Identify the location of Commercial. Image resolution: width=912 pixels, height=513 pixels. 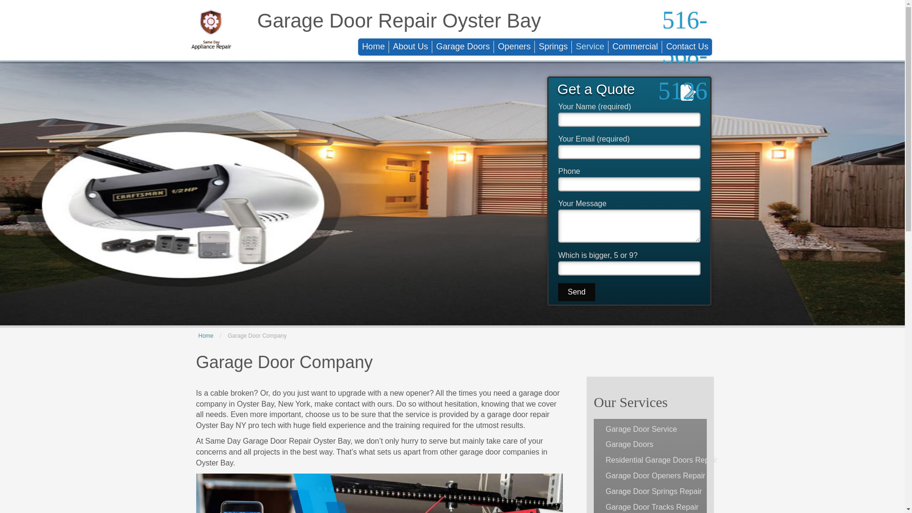
(635, 47).